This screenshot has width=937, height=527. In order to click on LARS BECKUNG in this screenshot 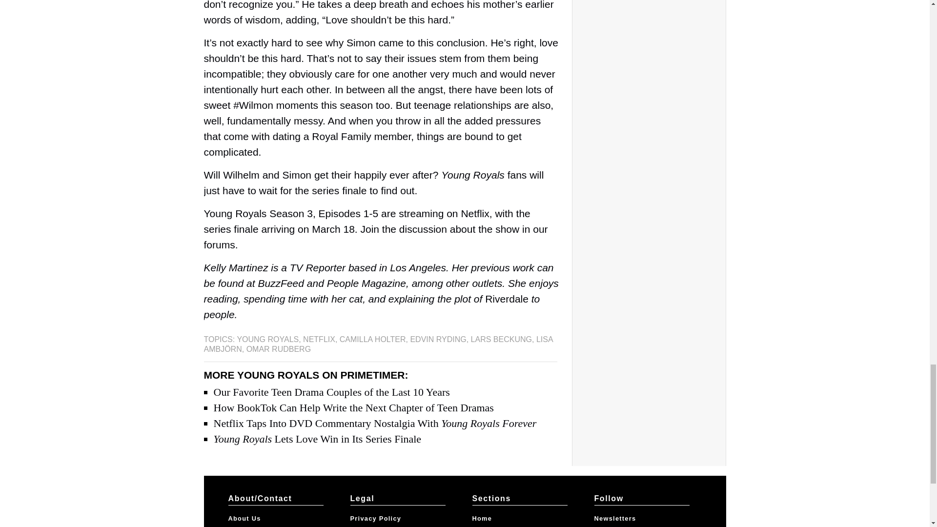, I will do `click(502, 339)`.